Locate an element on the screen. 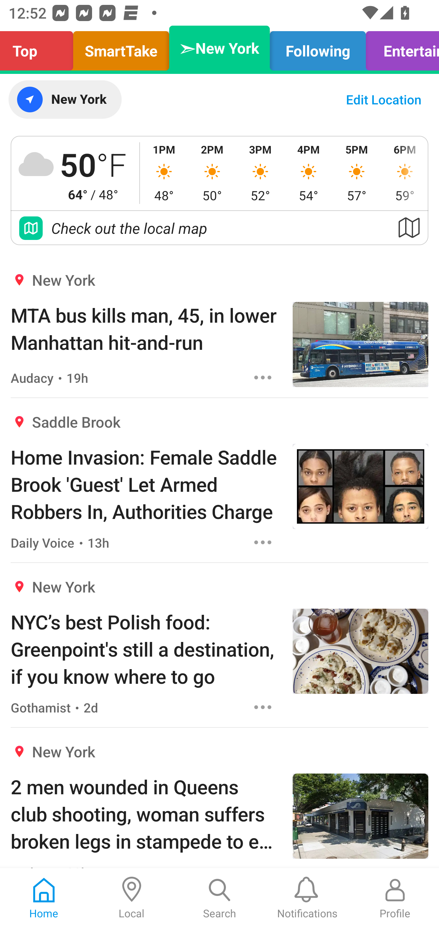 The width and height of the screenshot is (439, 928). Notifications is located at coordinates (307, 898).